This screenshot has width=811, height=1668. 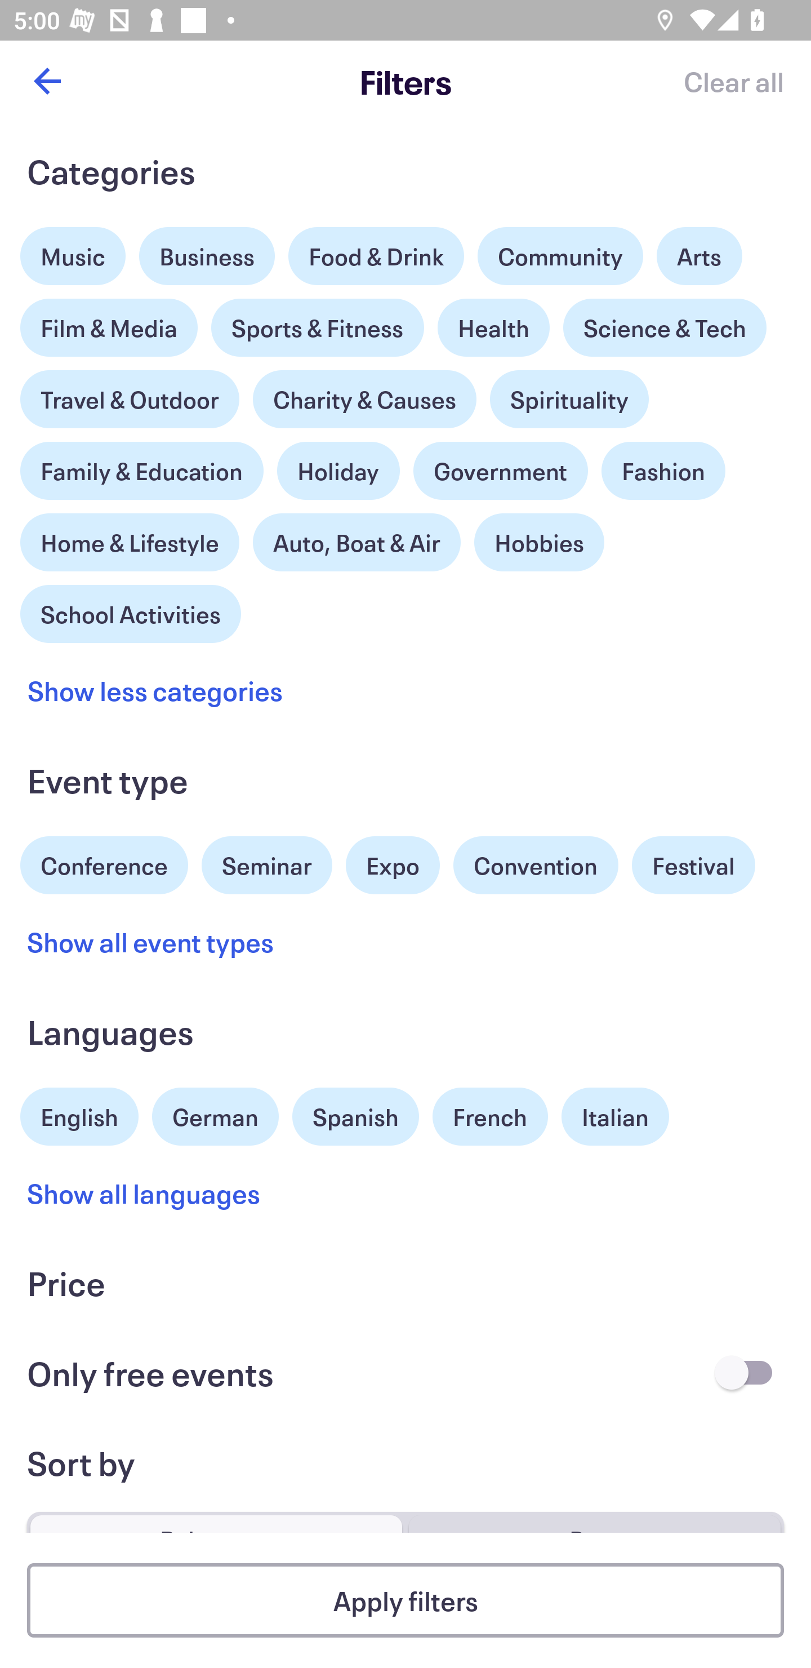 What do you see at coordinates (144, 1194) in the screenshot?
I see `Show all languages` at bounding box center [144, 1194].